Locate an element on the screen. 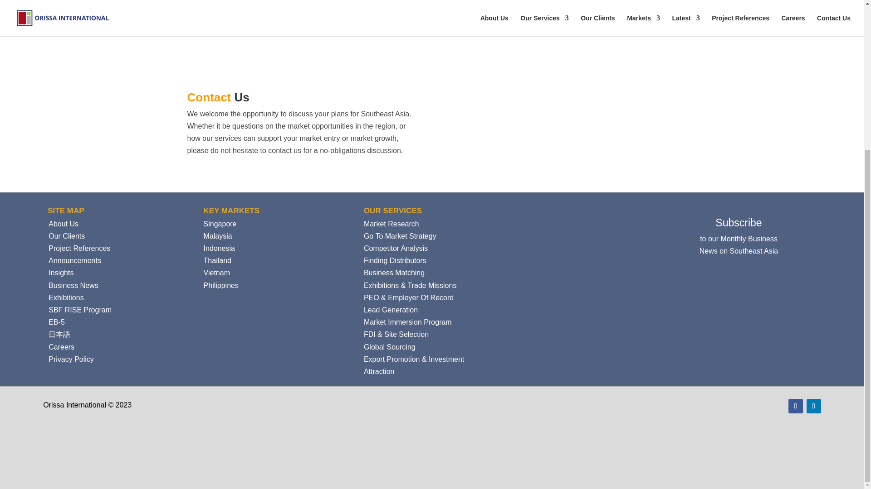 The height and width of the screenshot is (489, 871). Our Clients is located at coordinates (66, 236).